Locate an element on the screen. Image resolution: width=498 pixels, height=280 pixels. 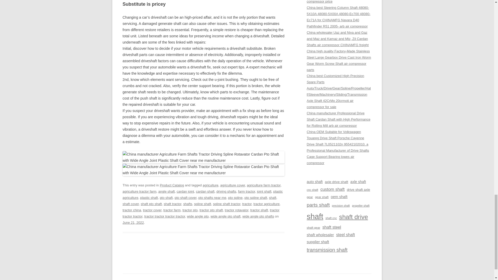
pto spline shaft is located at coordinates (256, 198).